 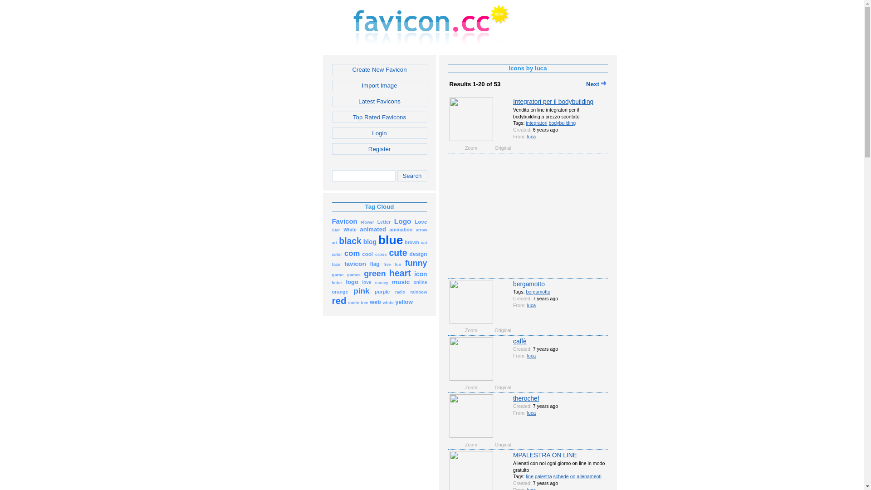 I want to click on MPALESTRA ON LINE, so click(x=545, y=455).